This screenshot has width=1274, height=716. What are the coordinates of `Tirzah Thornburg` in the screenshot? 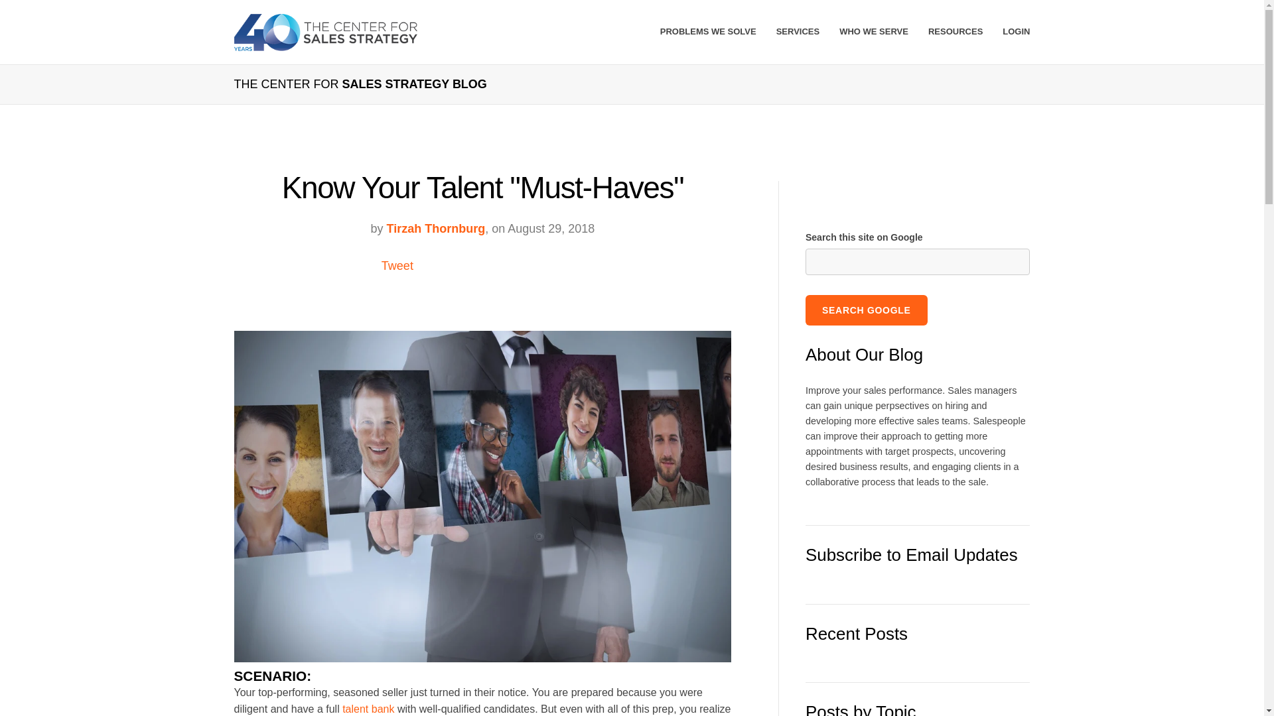 It's located at (435, 228).